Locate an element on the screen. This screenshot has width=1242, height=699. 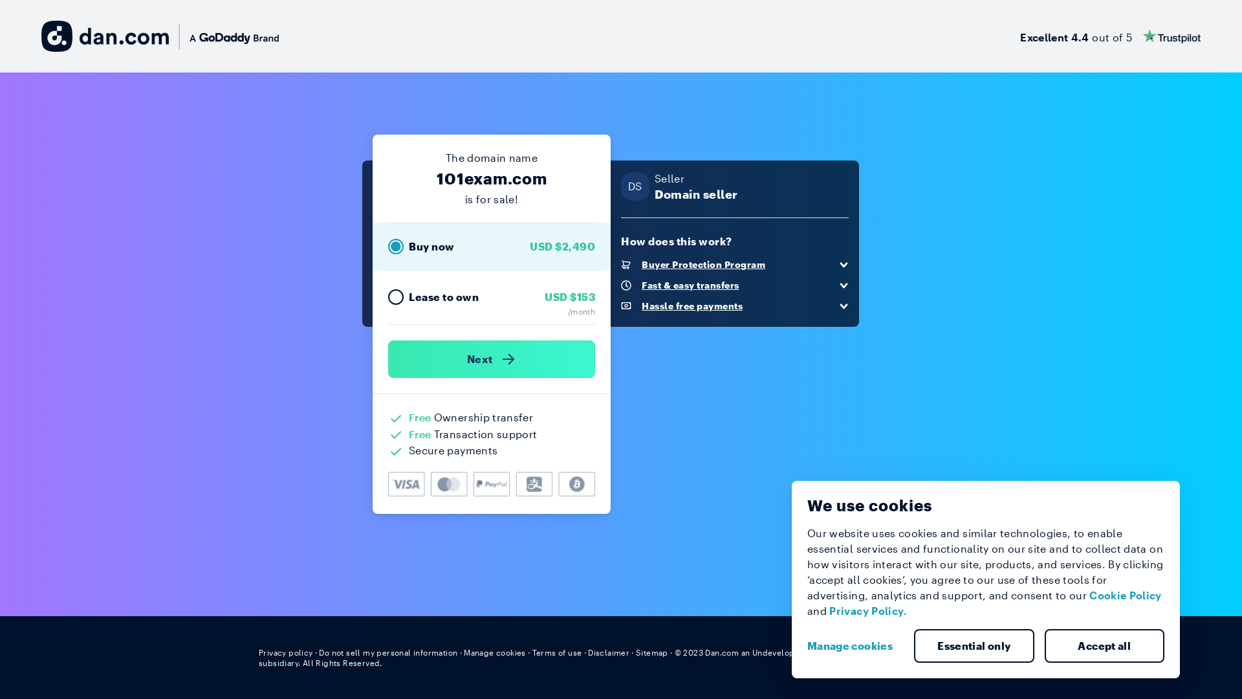
Excellent 4.4 out of 5 is located at coordinates (1110, 36).